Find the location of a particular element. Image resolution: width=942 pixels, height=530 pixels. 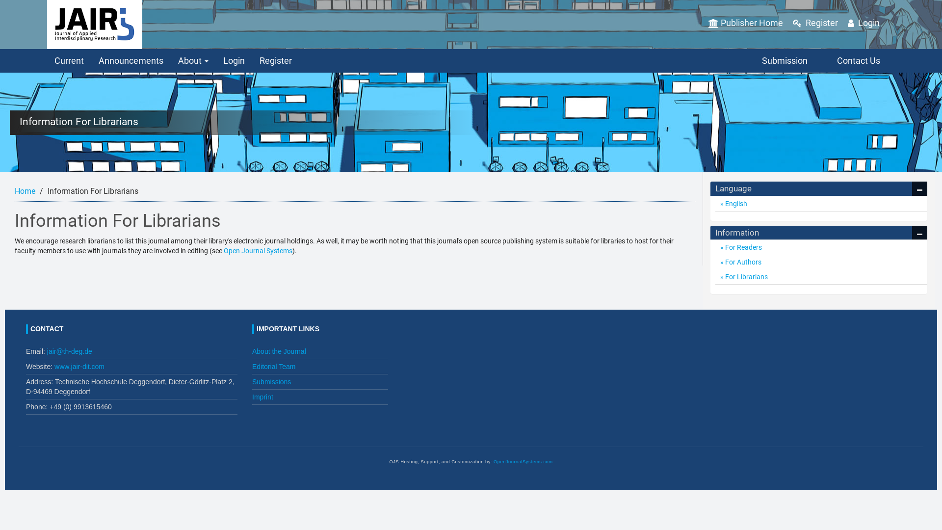

Announcements is located at coordinates (131, 61).